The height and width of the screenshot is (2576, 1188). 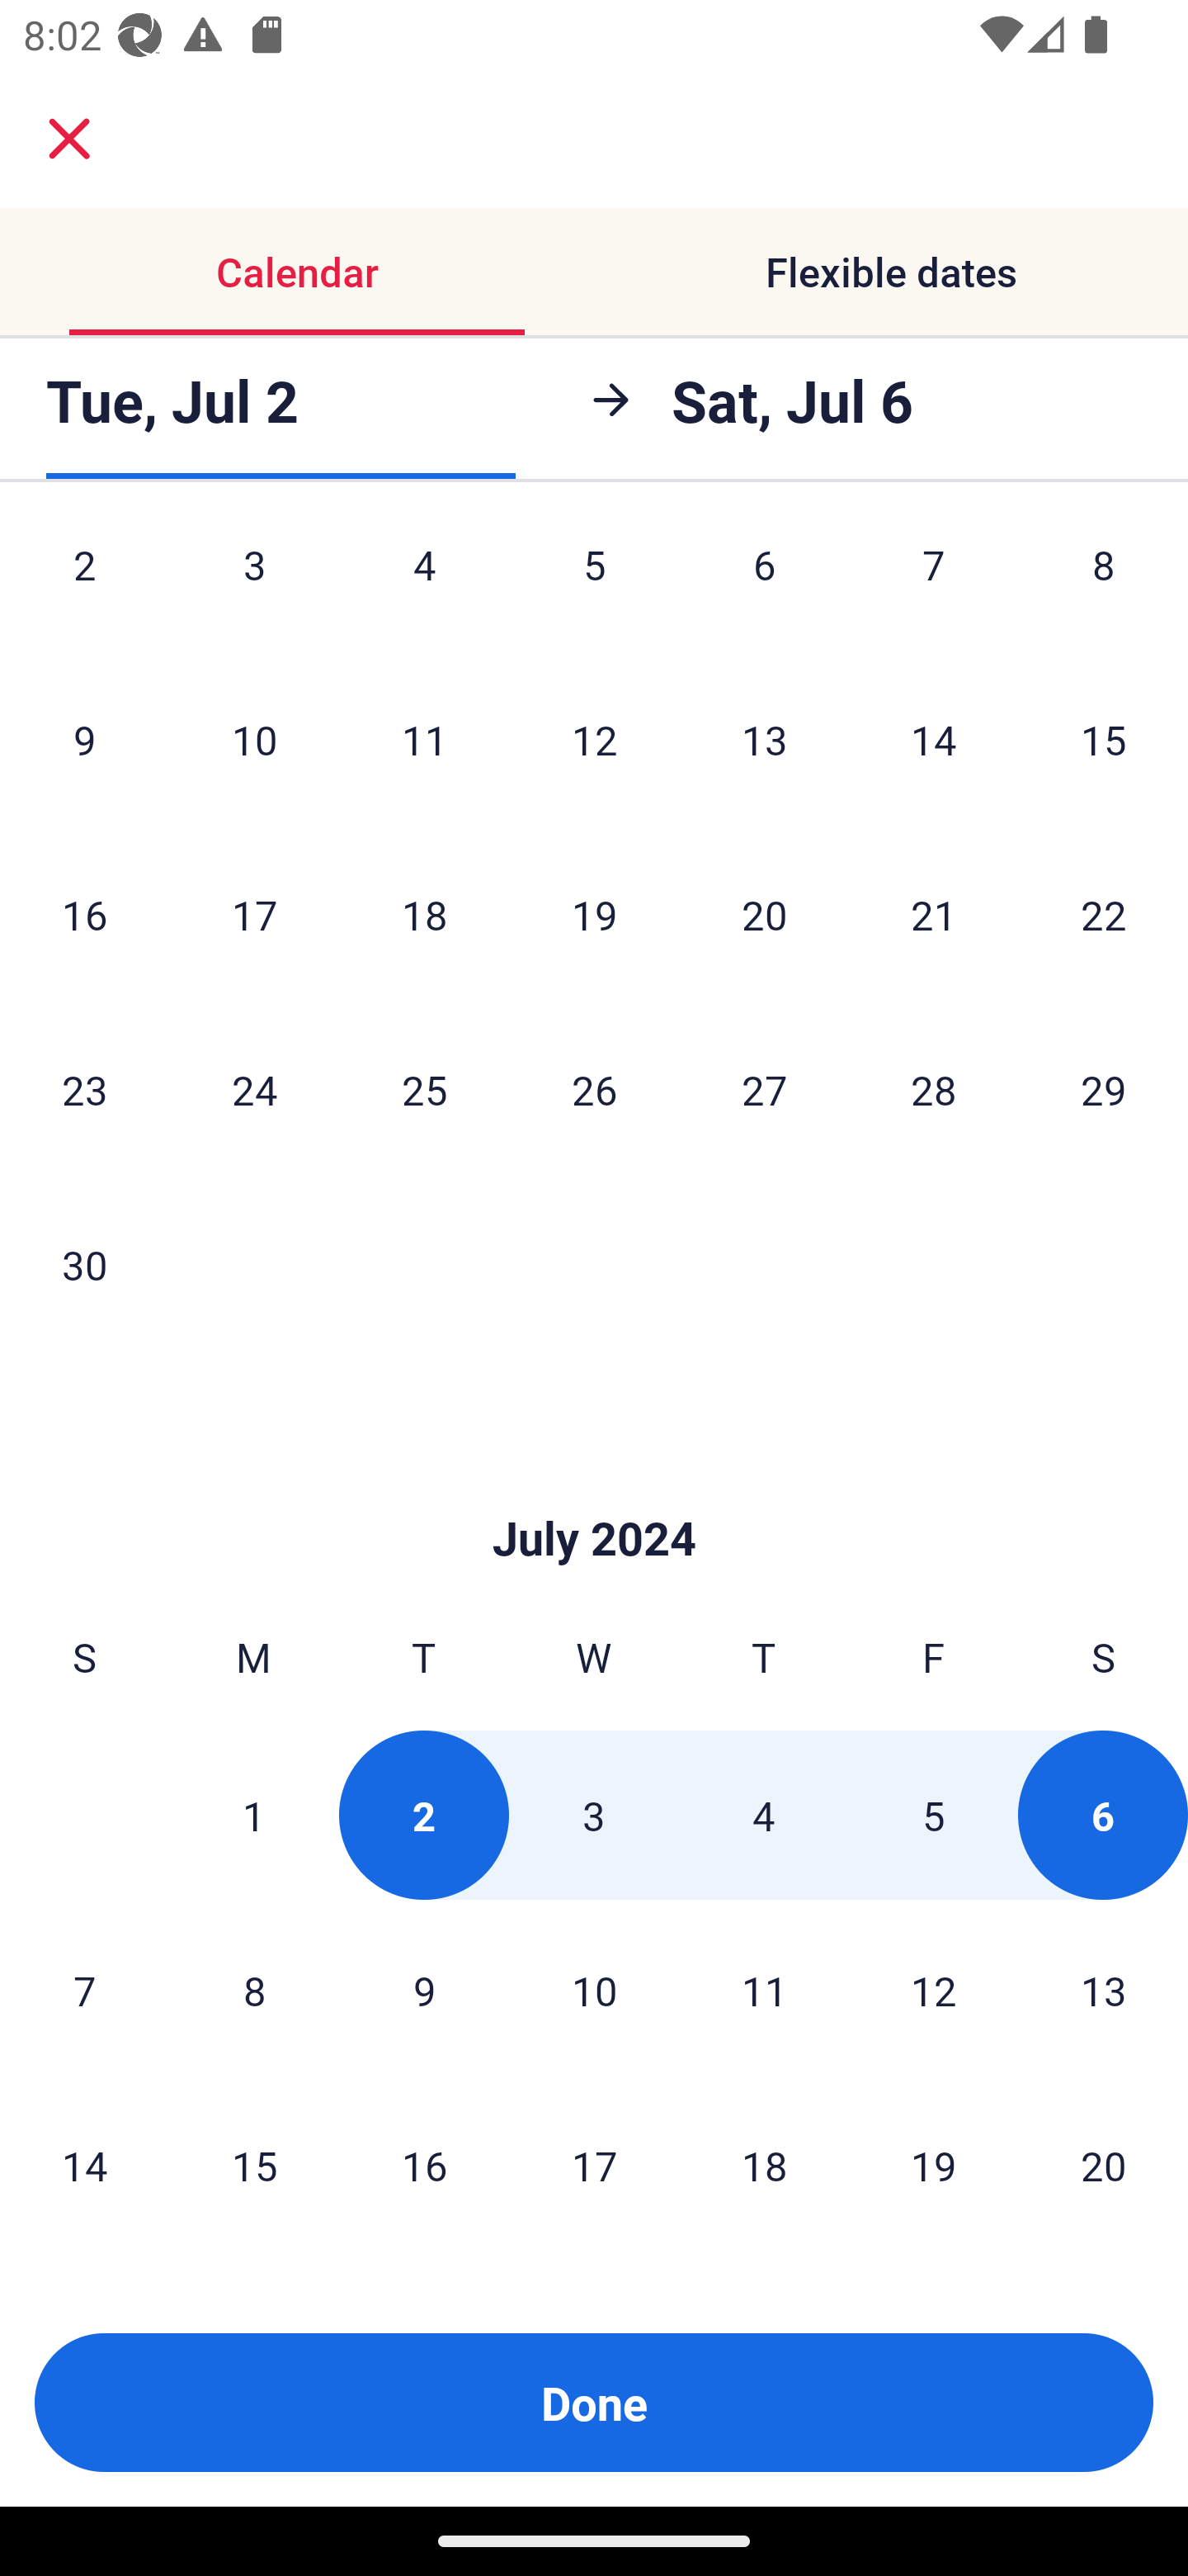 I want to click on 9 Sunday, June 9, 2024, so click(x=84, y=739).